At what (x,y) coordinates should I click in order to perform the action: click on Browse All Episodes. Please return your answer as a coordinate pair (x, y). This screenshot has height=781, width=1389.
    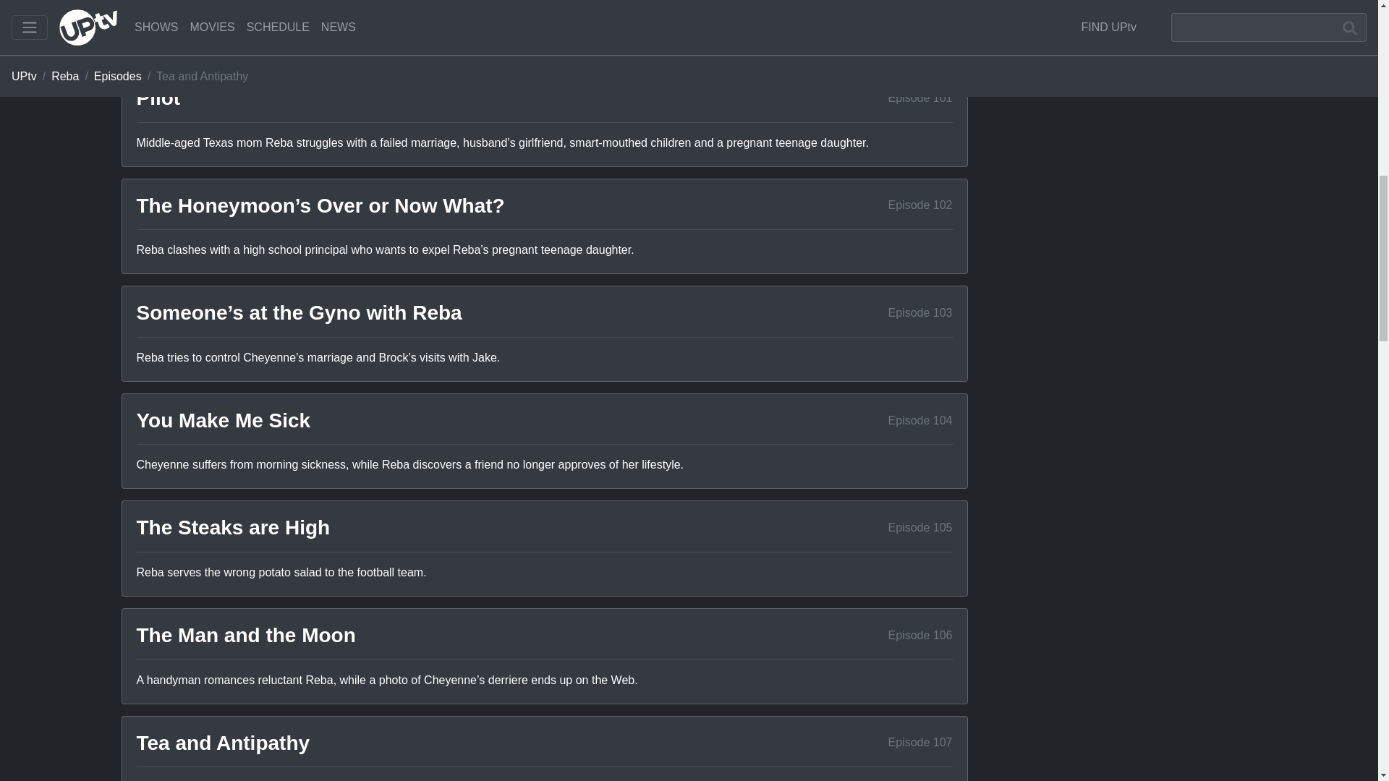
    Looking at the image, I should click on (915, 38).